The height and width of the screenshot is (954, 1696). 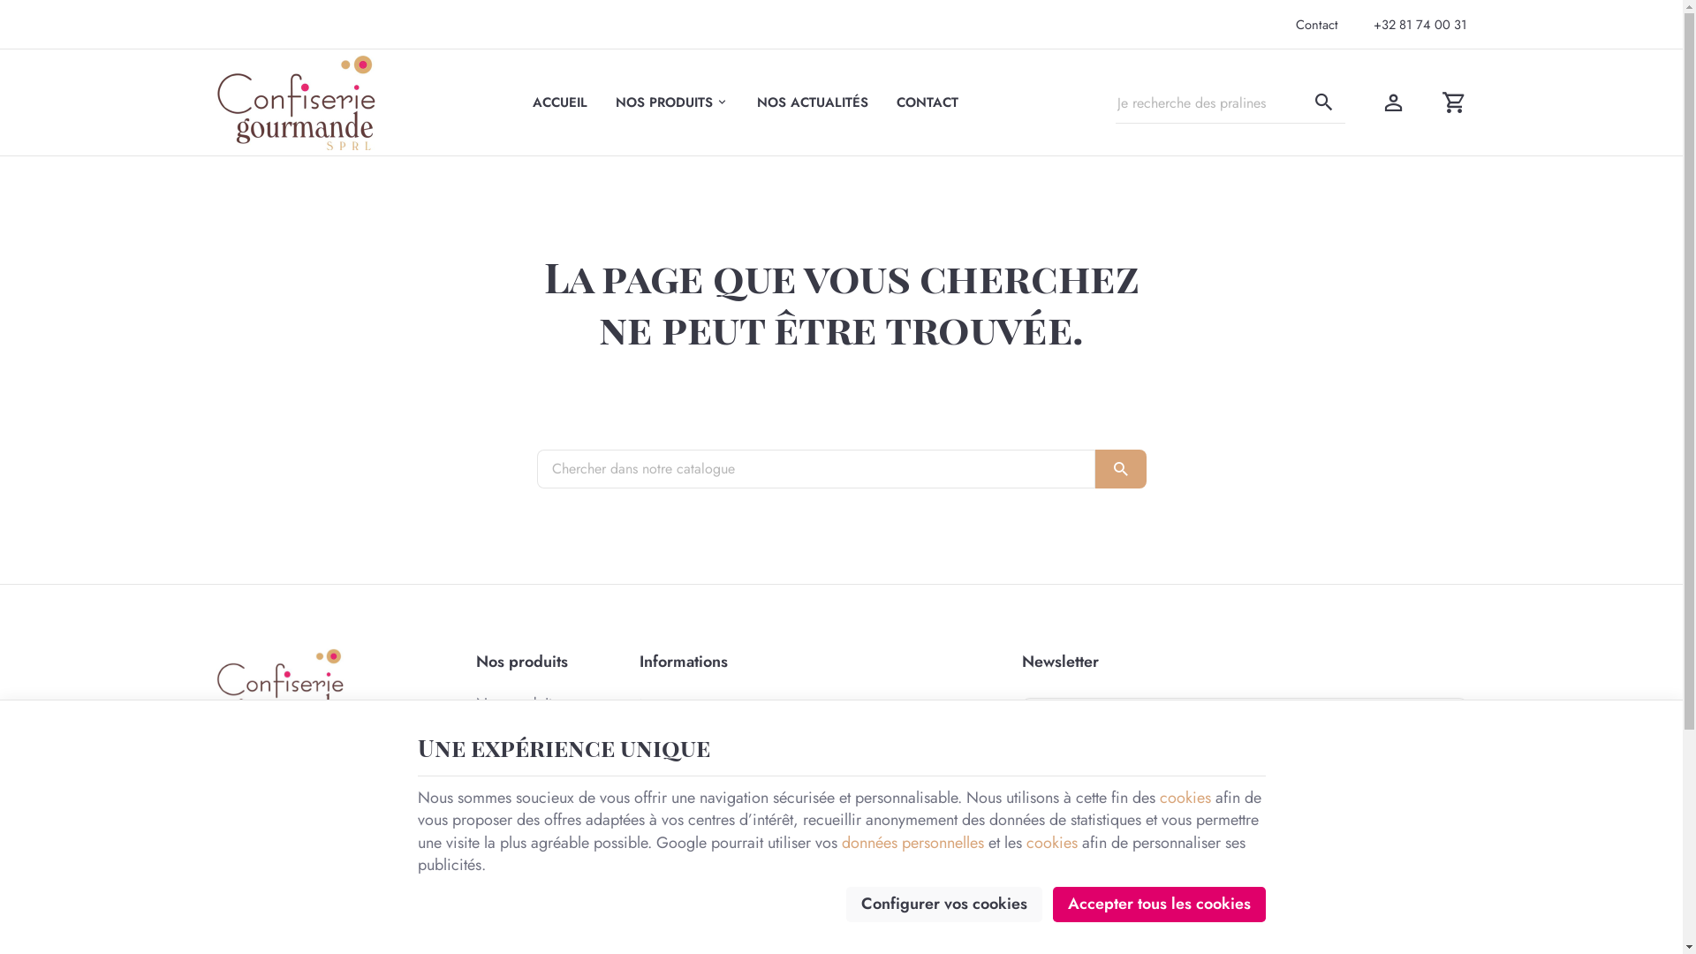 What do you see at coordinates (279, 686) in the screenshot?
I see `Confiserie Gourmande` at bounding box center [279, 686].